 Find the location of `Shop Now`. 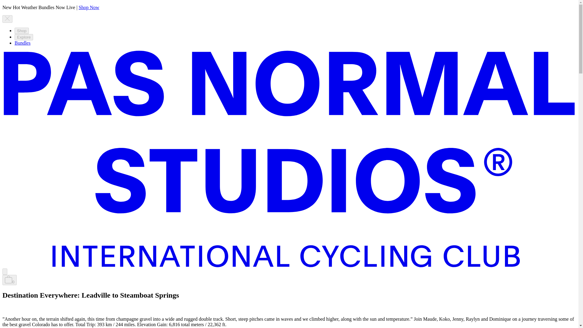

Shop Now is located at coordinates (89, 7).